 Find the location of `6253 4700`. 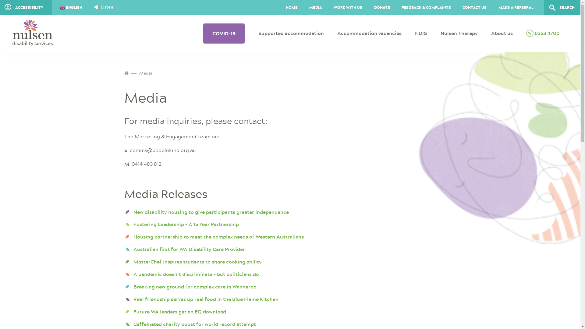

6253 4700 is located at coordinates (543, 34).